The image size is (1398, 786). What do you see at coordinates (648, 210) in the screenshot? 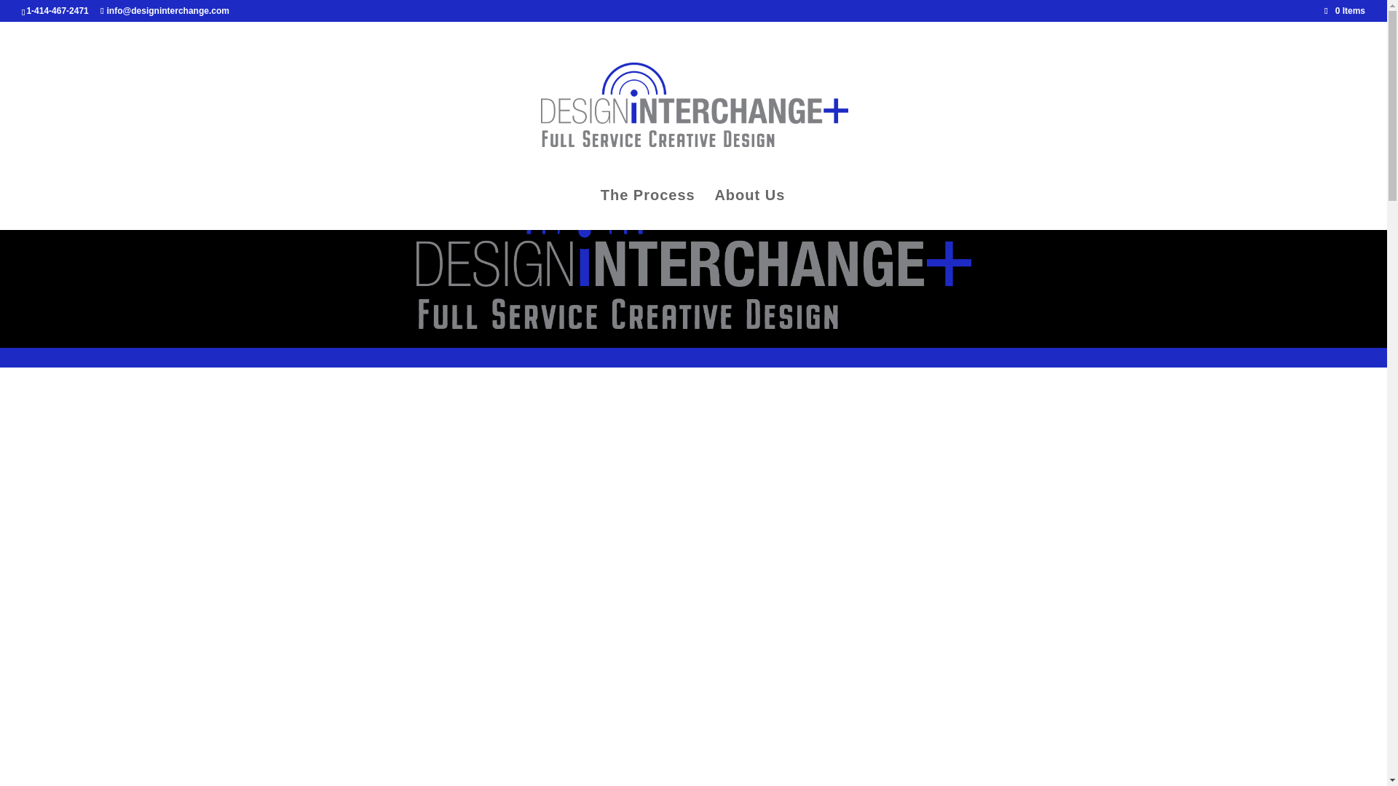
I see `The Process` at bounding box center [648, 210].